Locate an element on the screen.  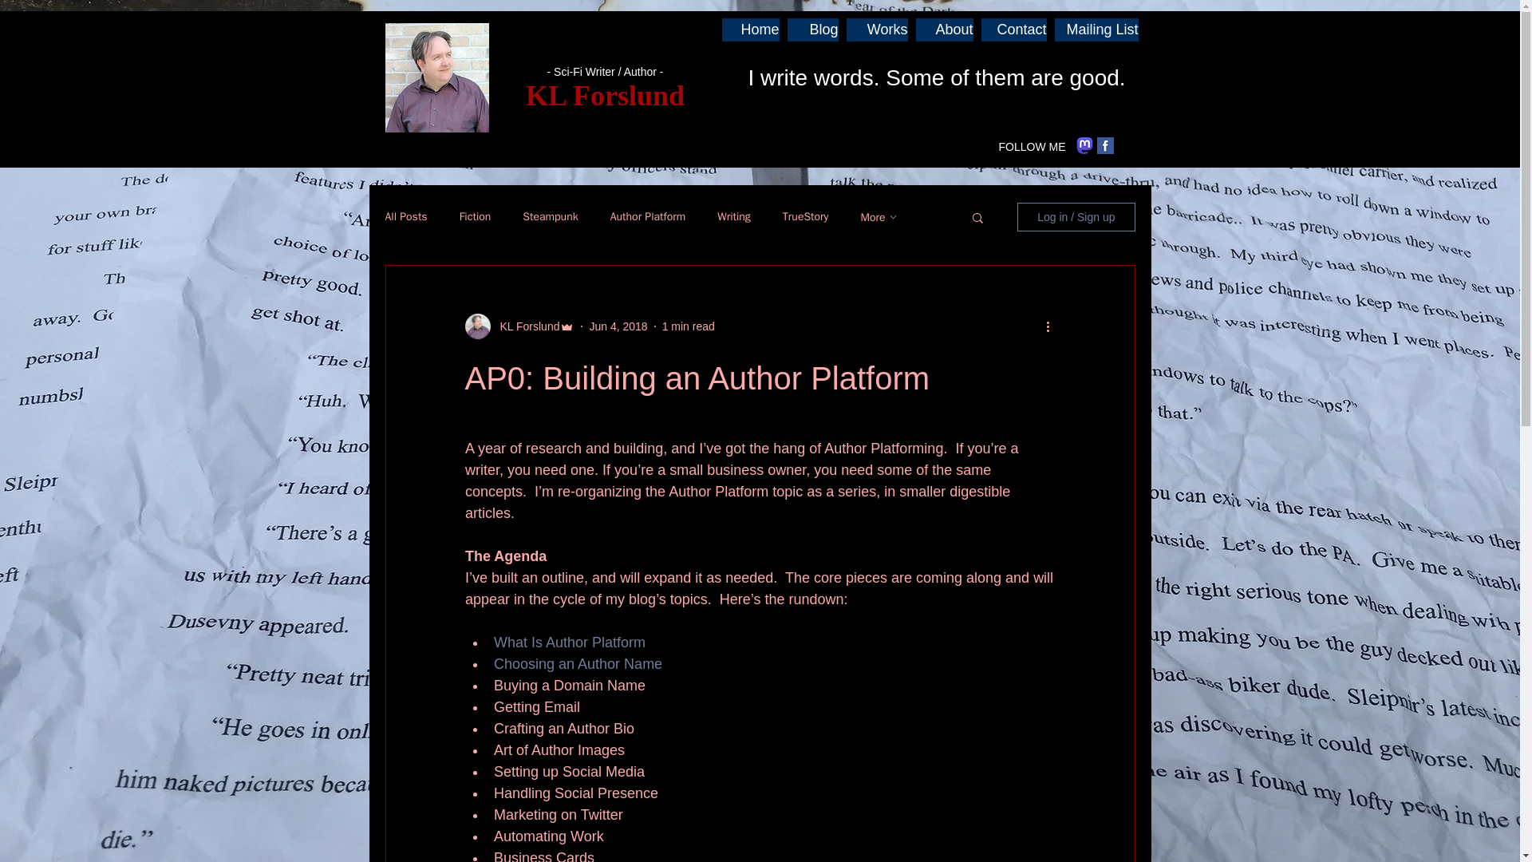
About is located at coordinates (945, 29).